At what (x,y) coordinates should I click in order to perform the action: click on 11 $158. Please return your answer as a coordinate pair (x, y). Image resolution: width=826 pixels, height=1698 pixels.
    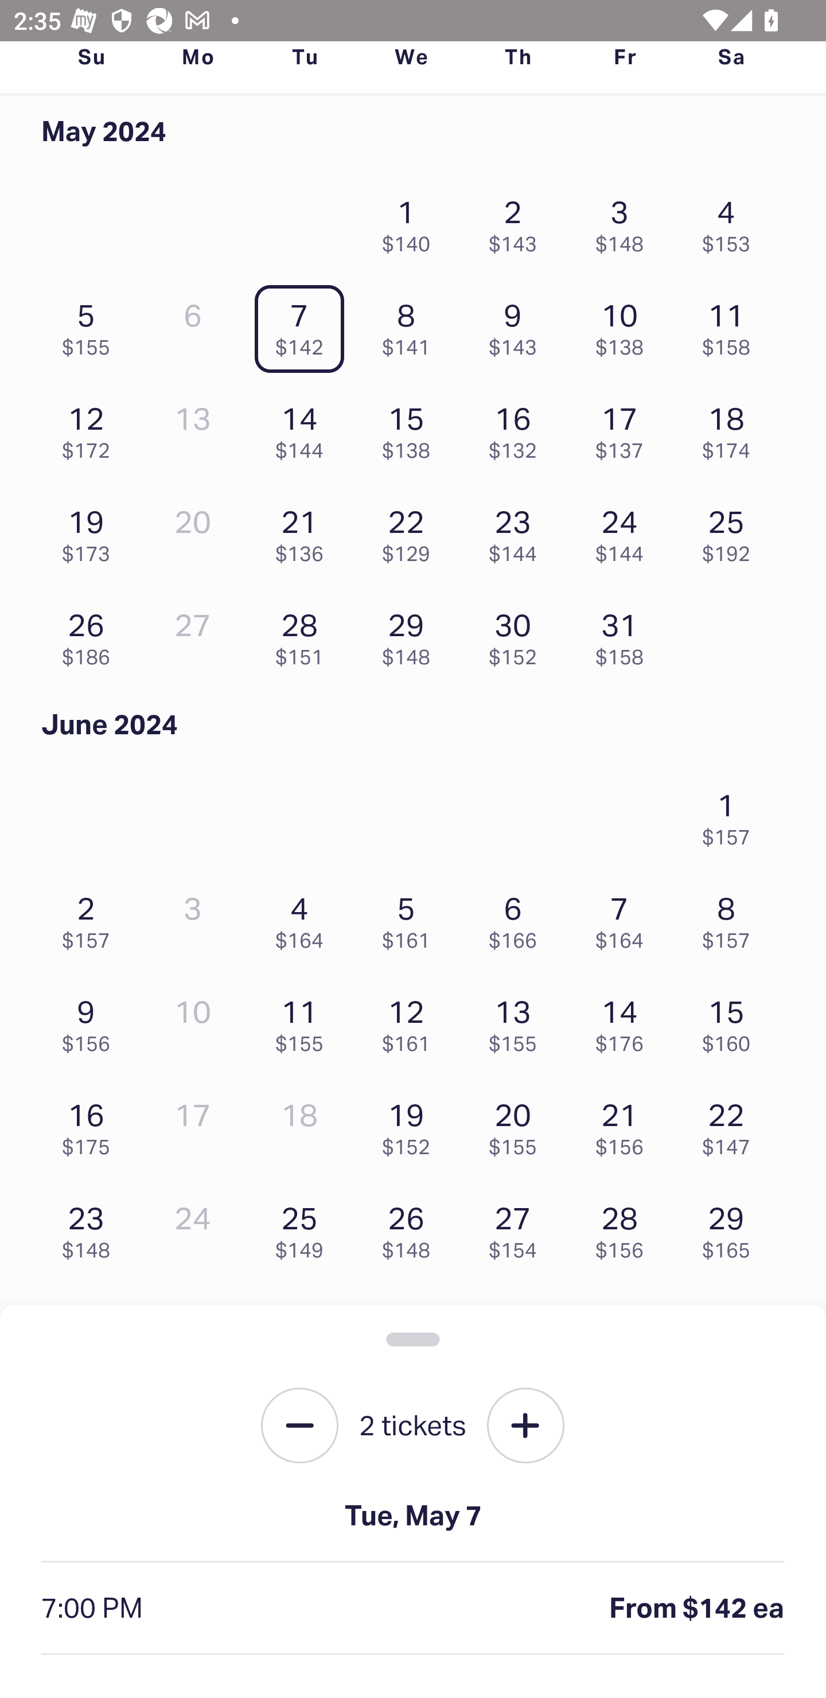
    Looking at the image, I should click on (731, 325).